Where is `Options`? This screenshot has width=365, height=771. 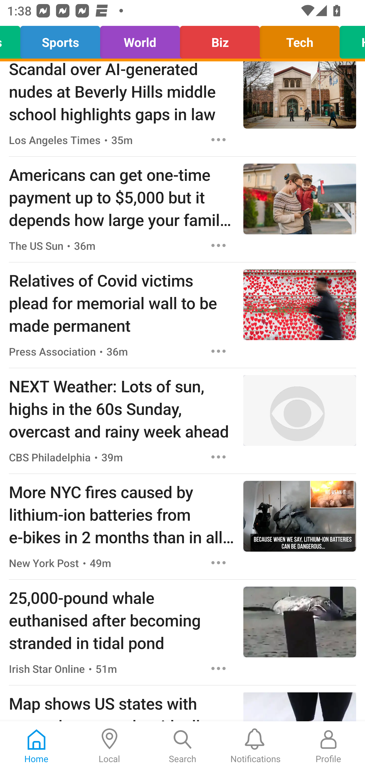 Options is located at coordinates (218, 246).